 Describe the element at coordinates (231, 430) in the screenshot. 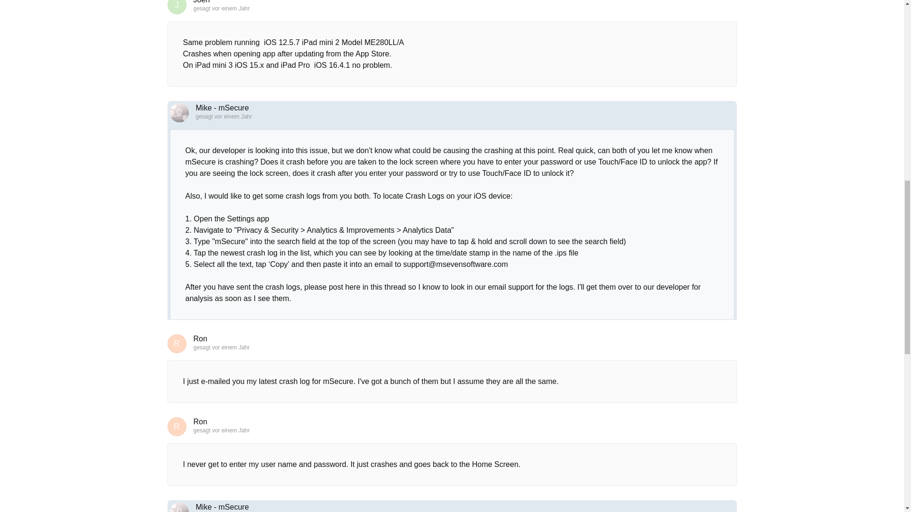

I see `Mo, Apr 10, 2023 um 12:13 NACHMITTAGS` at that location.